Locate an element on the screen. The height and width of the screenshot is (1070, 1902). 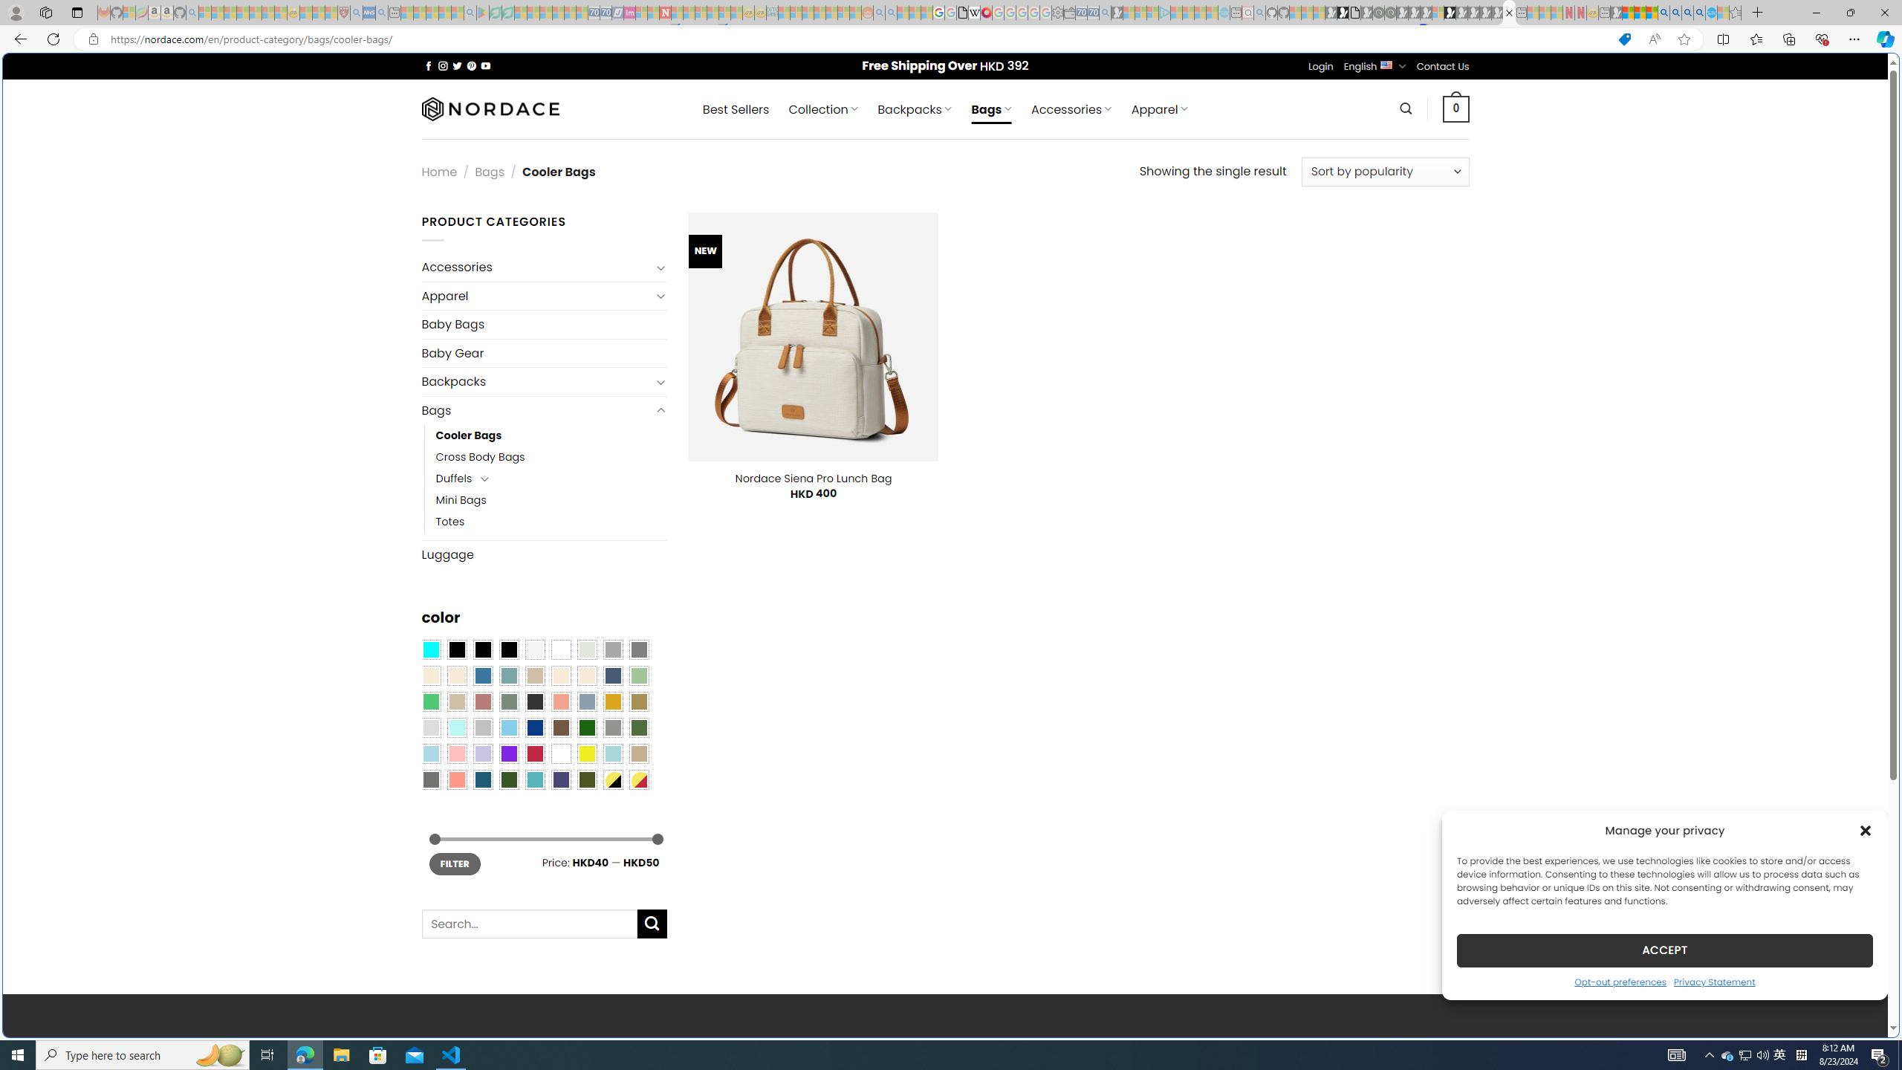
Gray is located at coordinates (612, 728).